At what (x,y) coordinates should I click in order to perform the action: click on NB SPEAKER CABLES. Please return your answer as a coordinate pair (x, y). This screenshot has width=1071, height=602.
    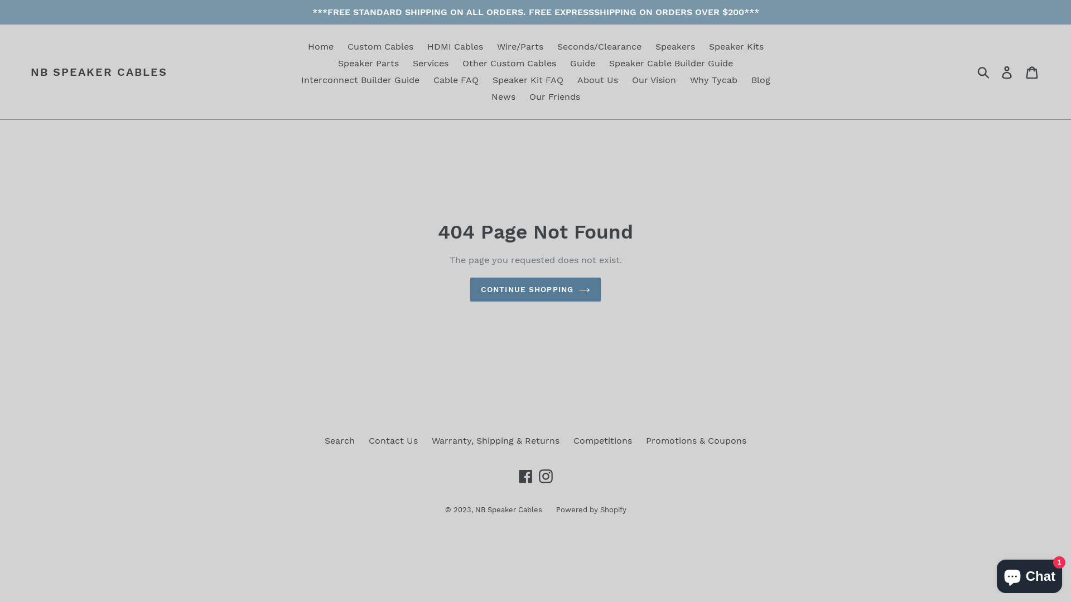
    Looking at the image, I should click on (99, 72).